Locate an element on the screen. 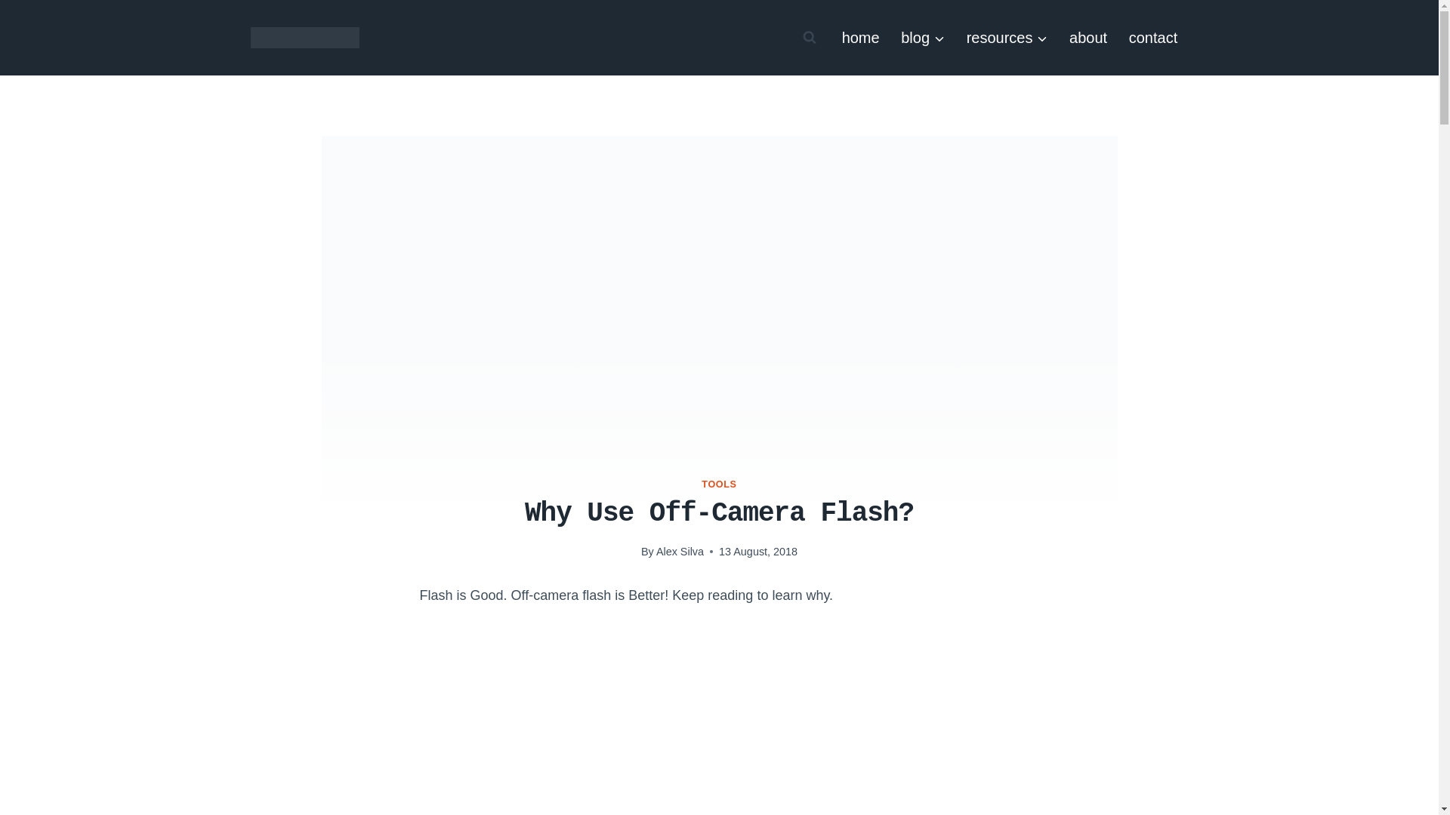 This screenshot has width=1450, height=815. about is located at coordinates (1087, 37).